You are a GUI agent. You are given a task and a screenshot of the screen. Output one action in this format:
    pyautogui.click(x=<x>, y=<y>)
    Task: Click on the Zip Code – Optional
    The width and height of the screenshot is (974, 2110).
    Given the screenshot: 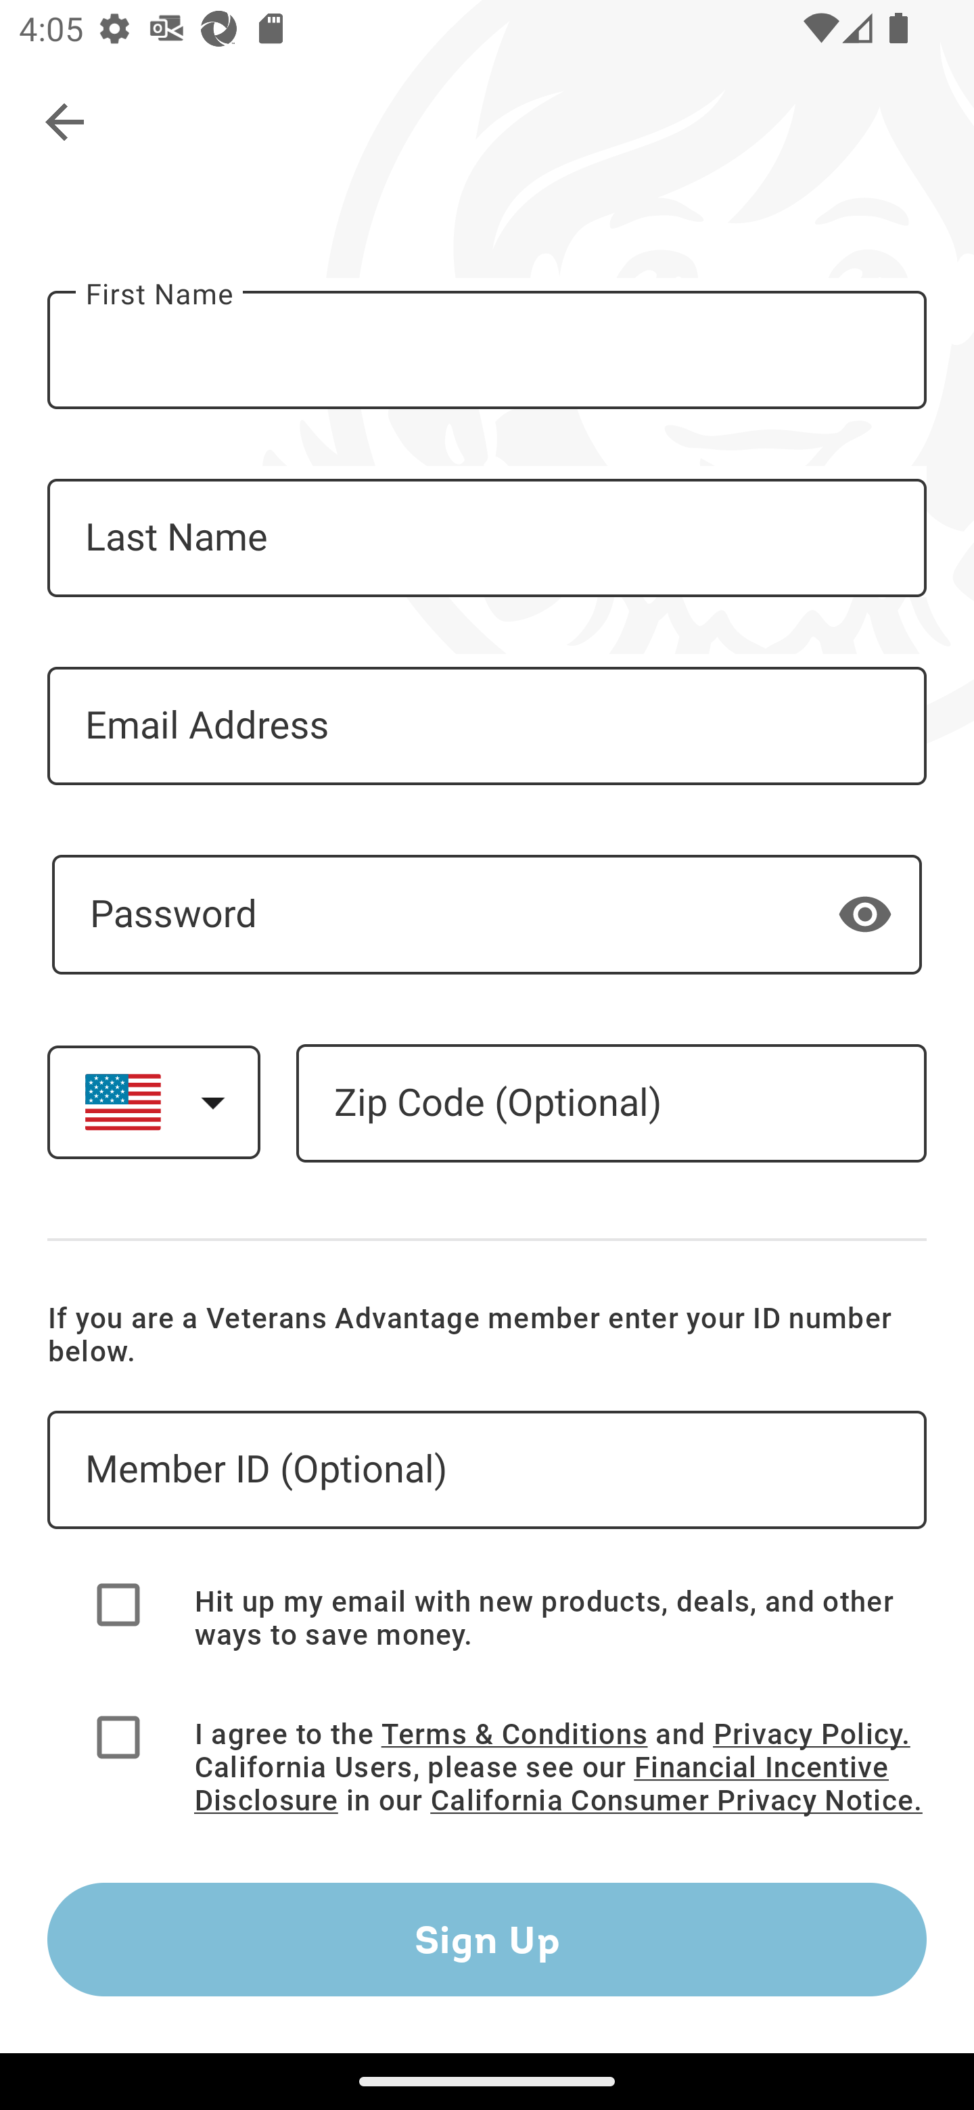 What is the action you would take?
    pyautogui.click(x=611, y=1104)
    